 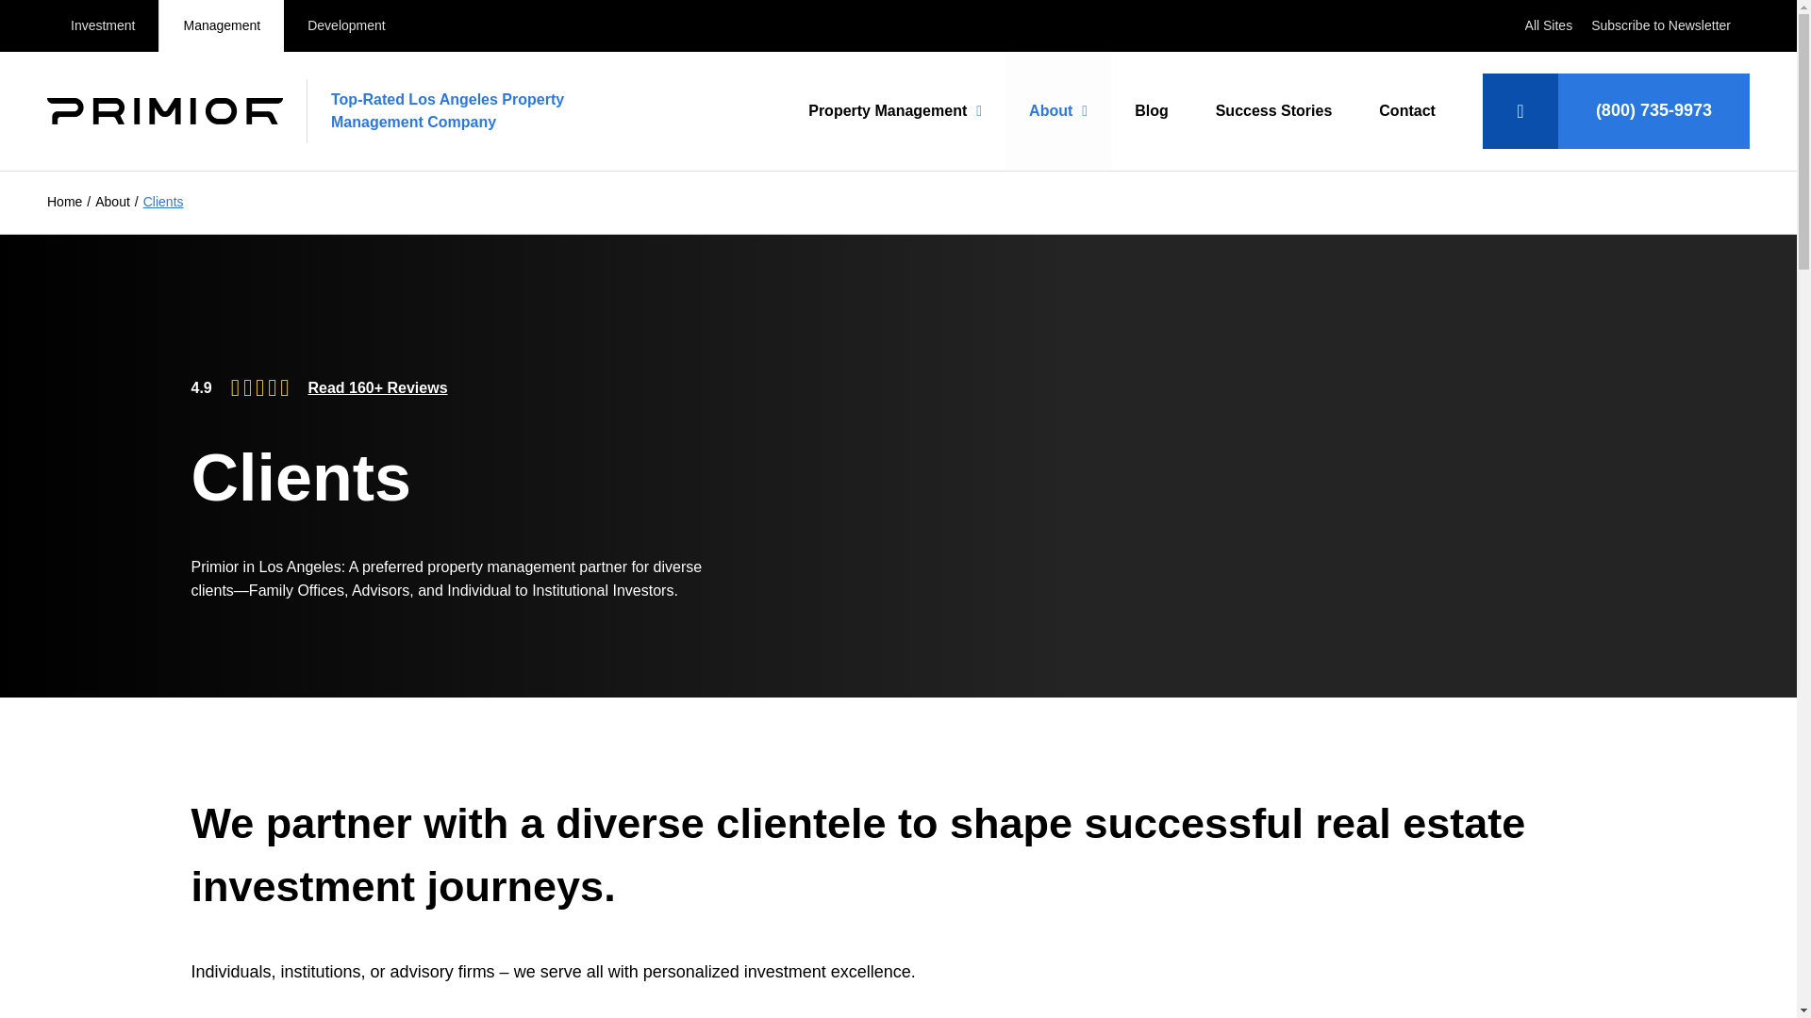 I want to click on Management, so click(x=221, y=26).